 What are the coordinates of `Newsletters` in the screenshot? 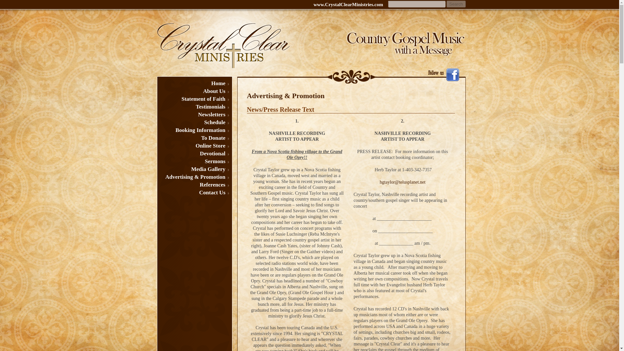 It's located at (194, 114).